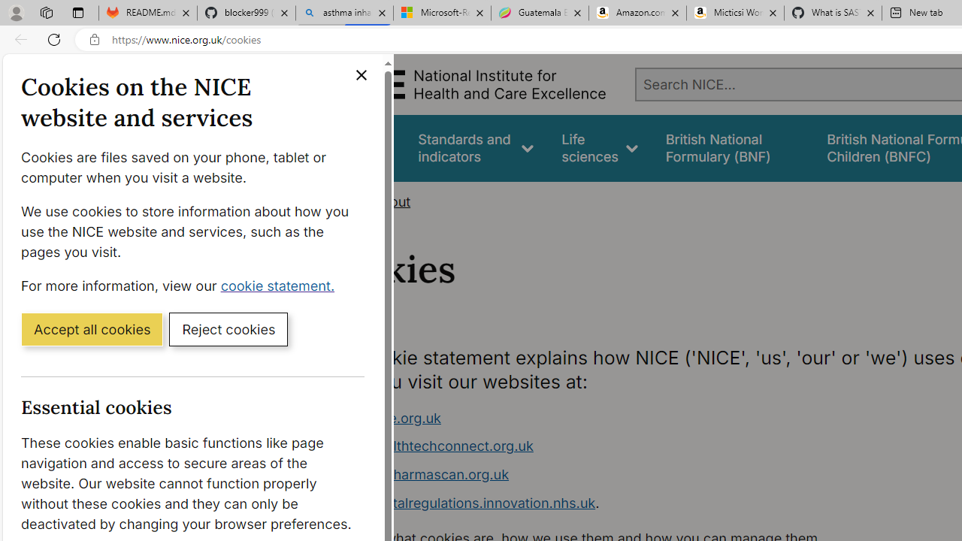 Image resolution: width=962 pixels, height=541 pixels. Describe the element at coordinates (464, 502) in the screenshot. I see `www.digitalregulations.innovation.nhs.uk` at that location.